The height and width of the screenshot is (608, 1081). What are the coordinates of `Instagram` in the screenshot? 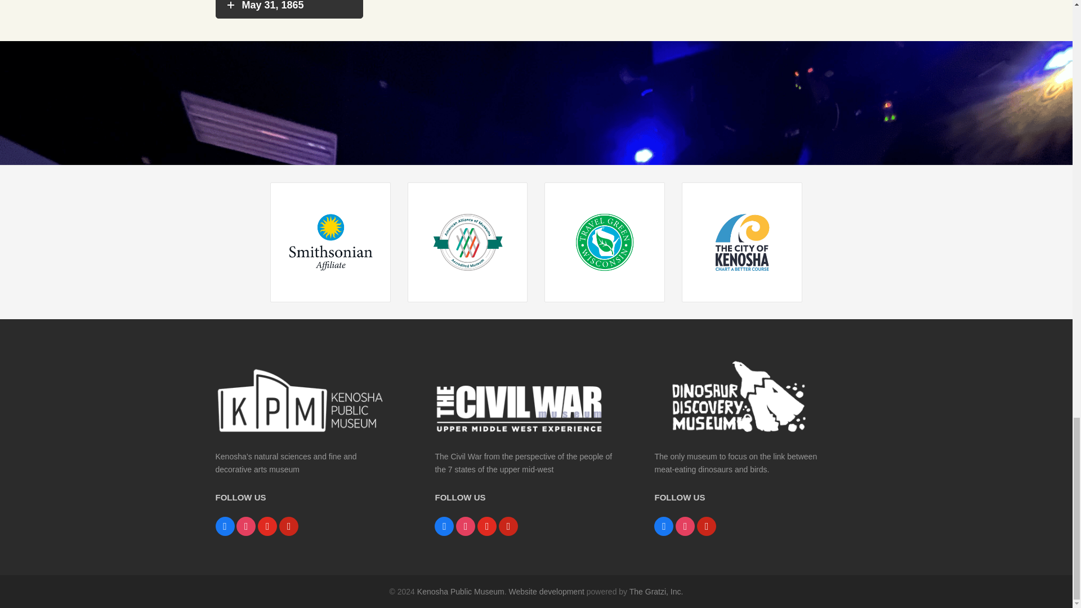 It's located at (245, 525).